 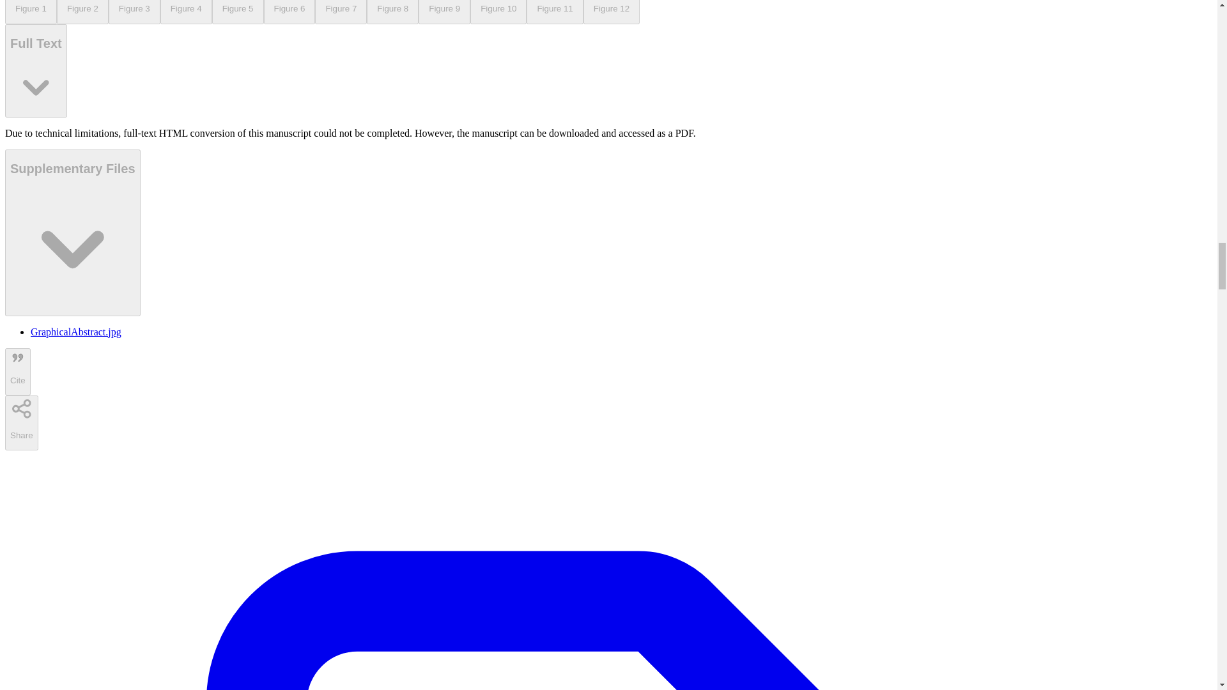 I want to click on Figure 6, so click(x=289, y=11).